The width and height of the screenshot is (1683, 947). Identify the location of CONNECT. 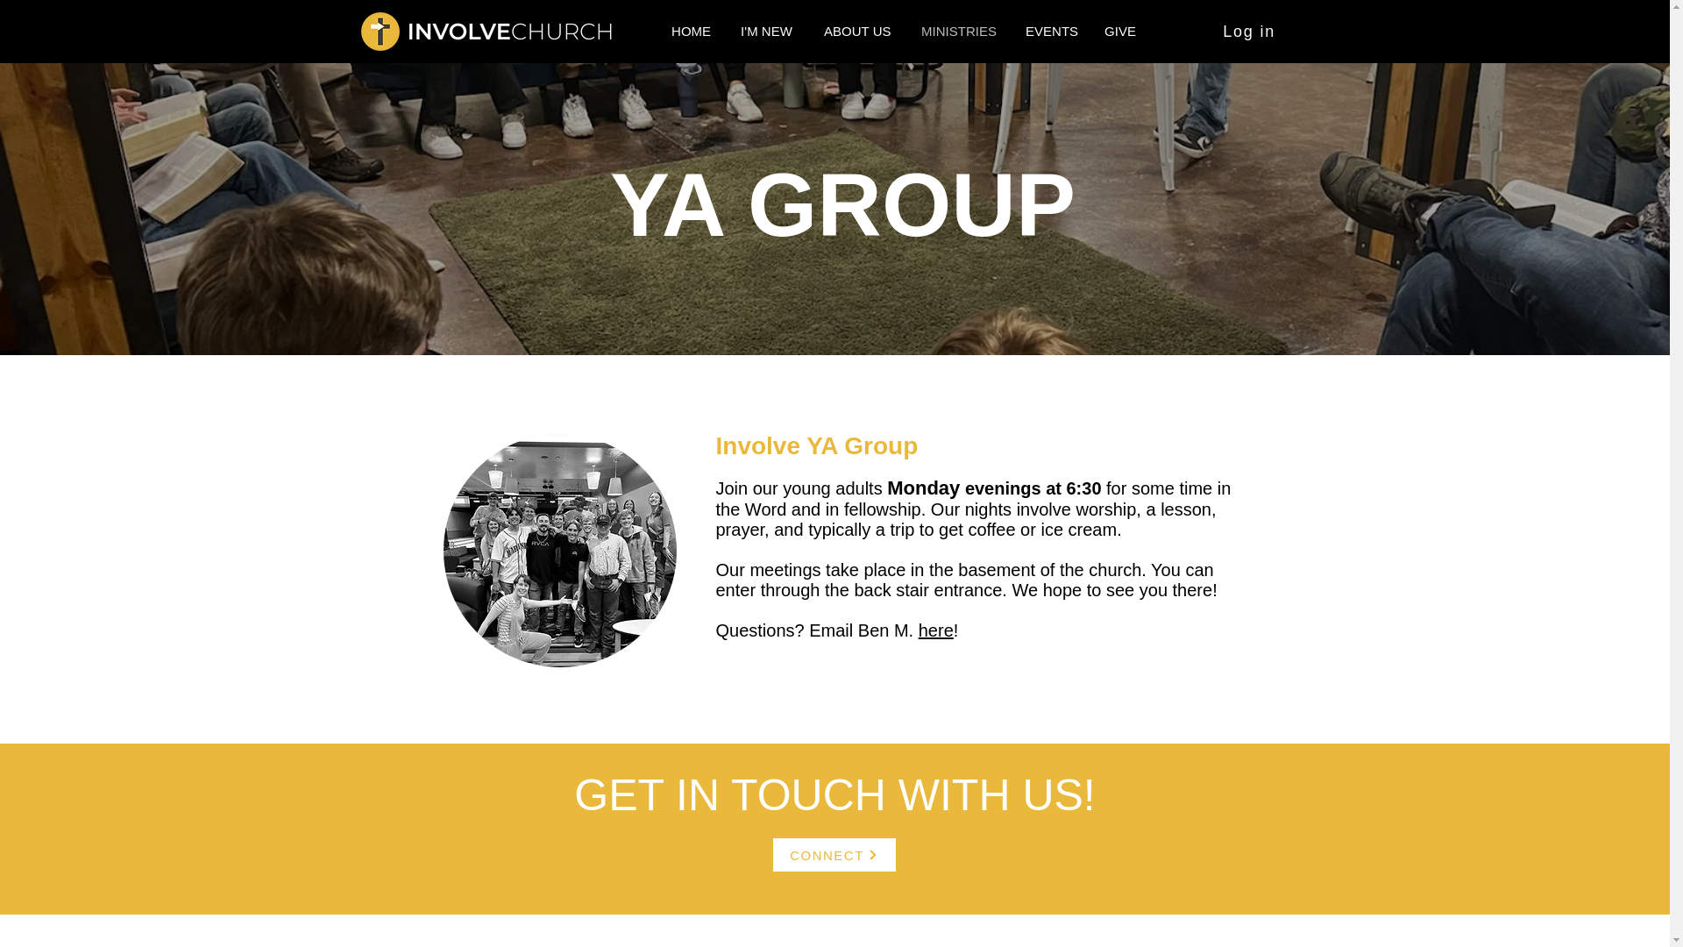
(833, 854).